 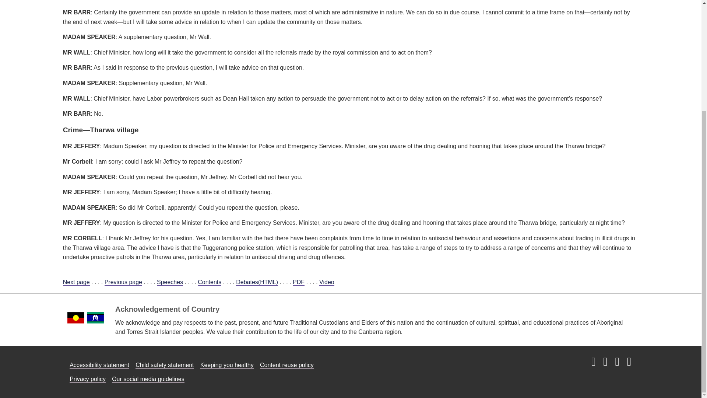 What do you see at coordinates (87, 379) in the screenshot?
I see `Read our privacy policy` at bounding box center [87, 379].